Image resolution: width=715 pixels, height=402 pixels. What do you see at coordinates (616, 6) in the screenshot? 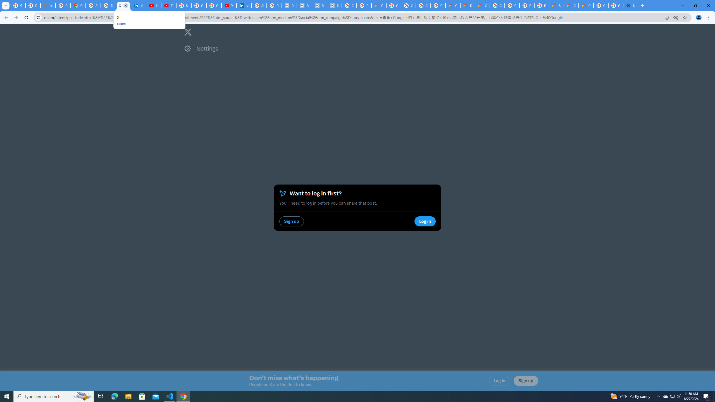
I see `Google Cloud Platform` at bounding box center [616, 6].